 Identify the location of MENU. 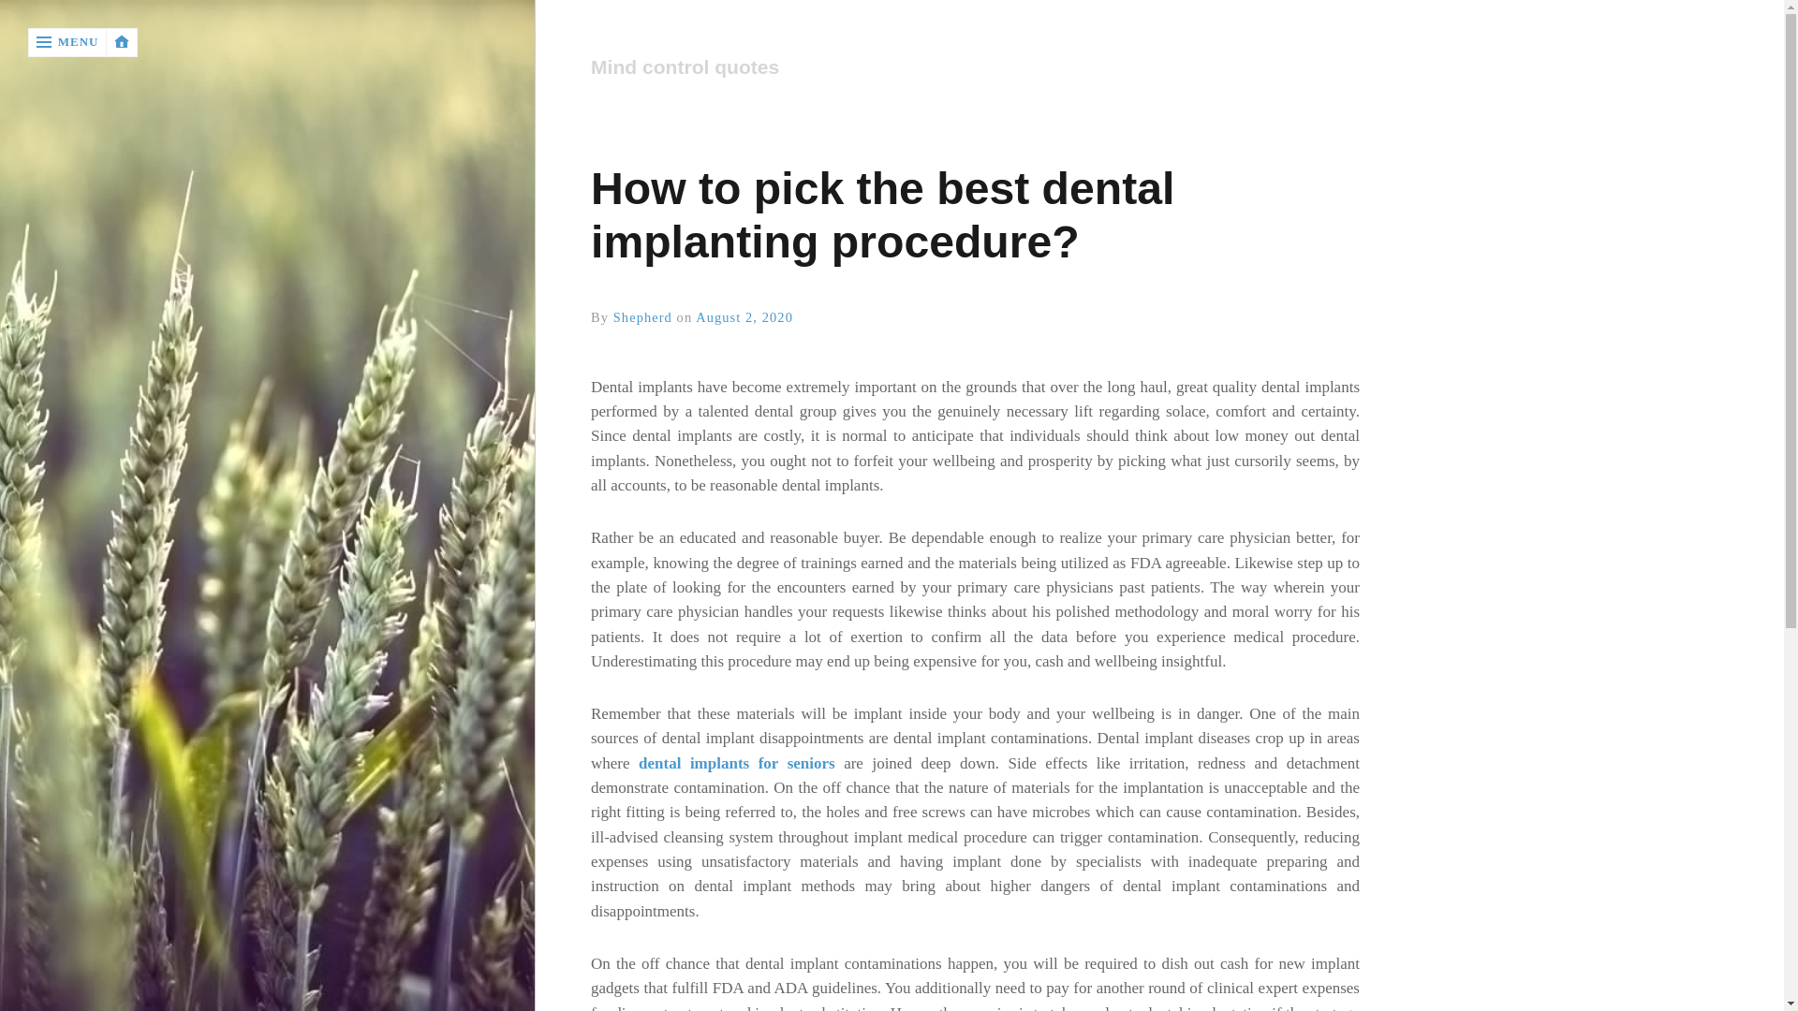
(67, 42).